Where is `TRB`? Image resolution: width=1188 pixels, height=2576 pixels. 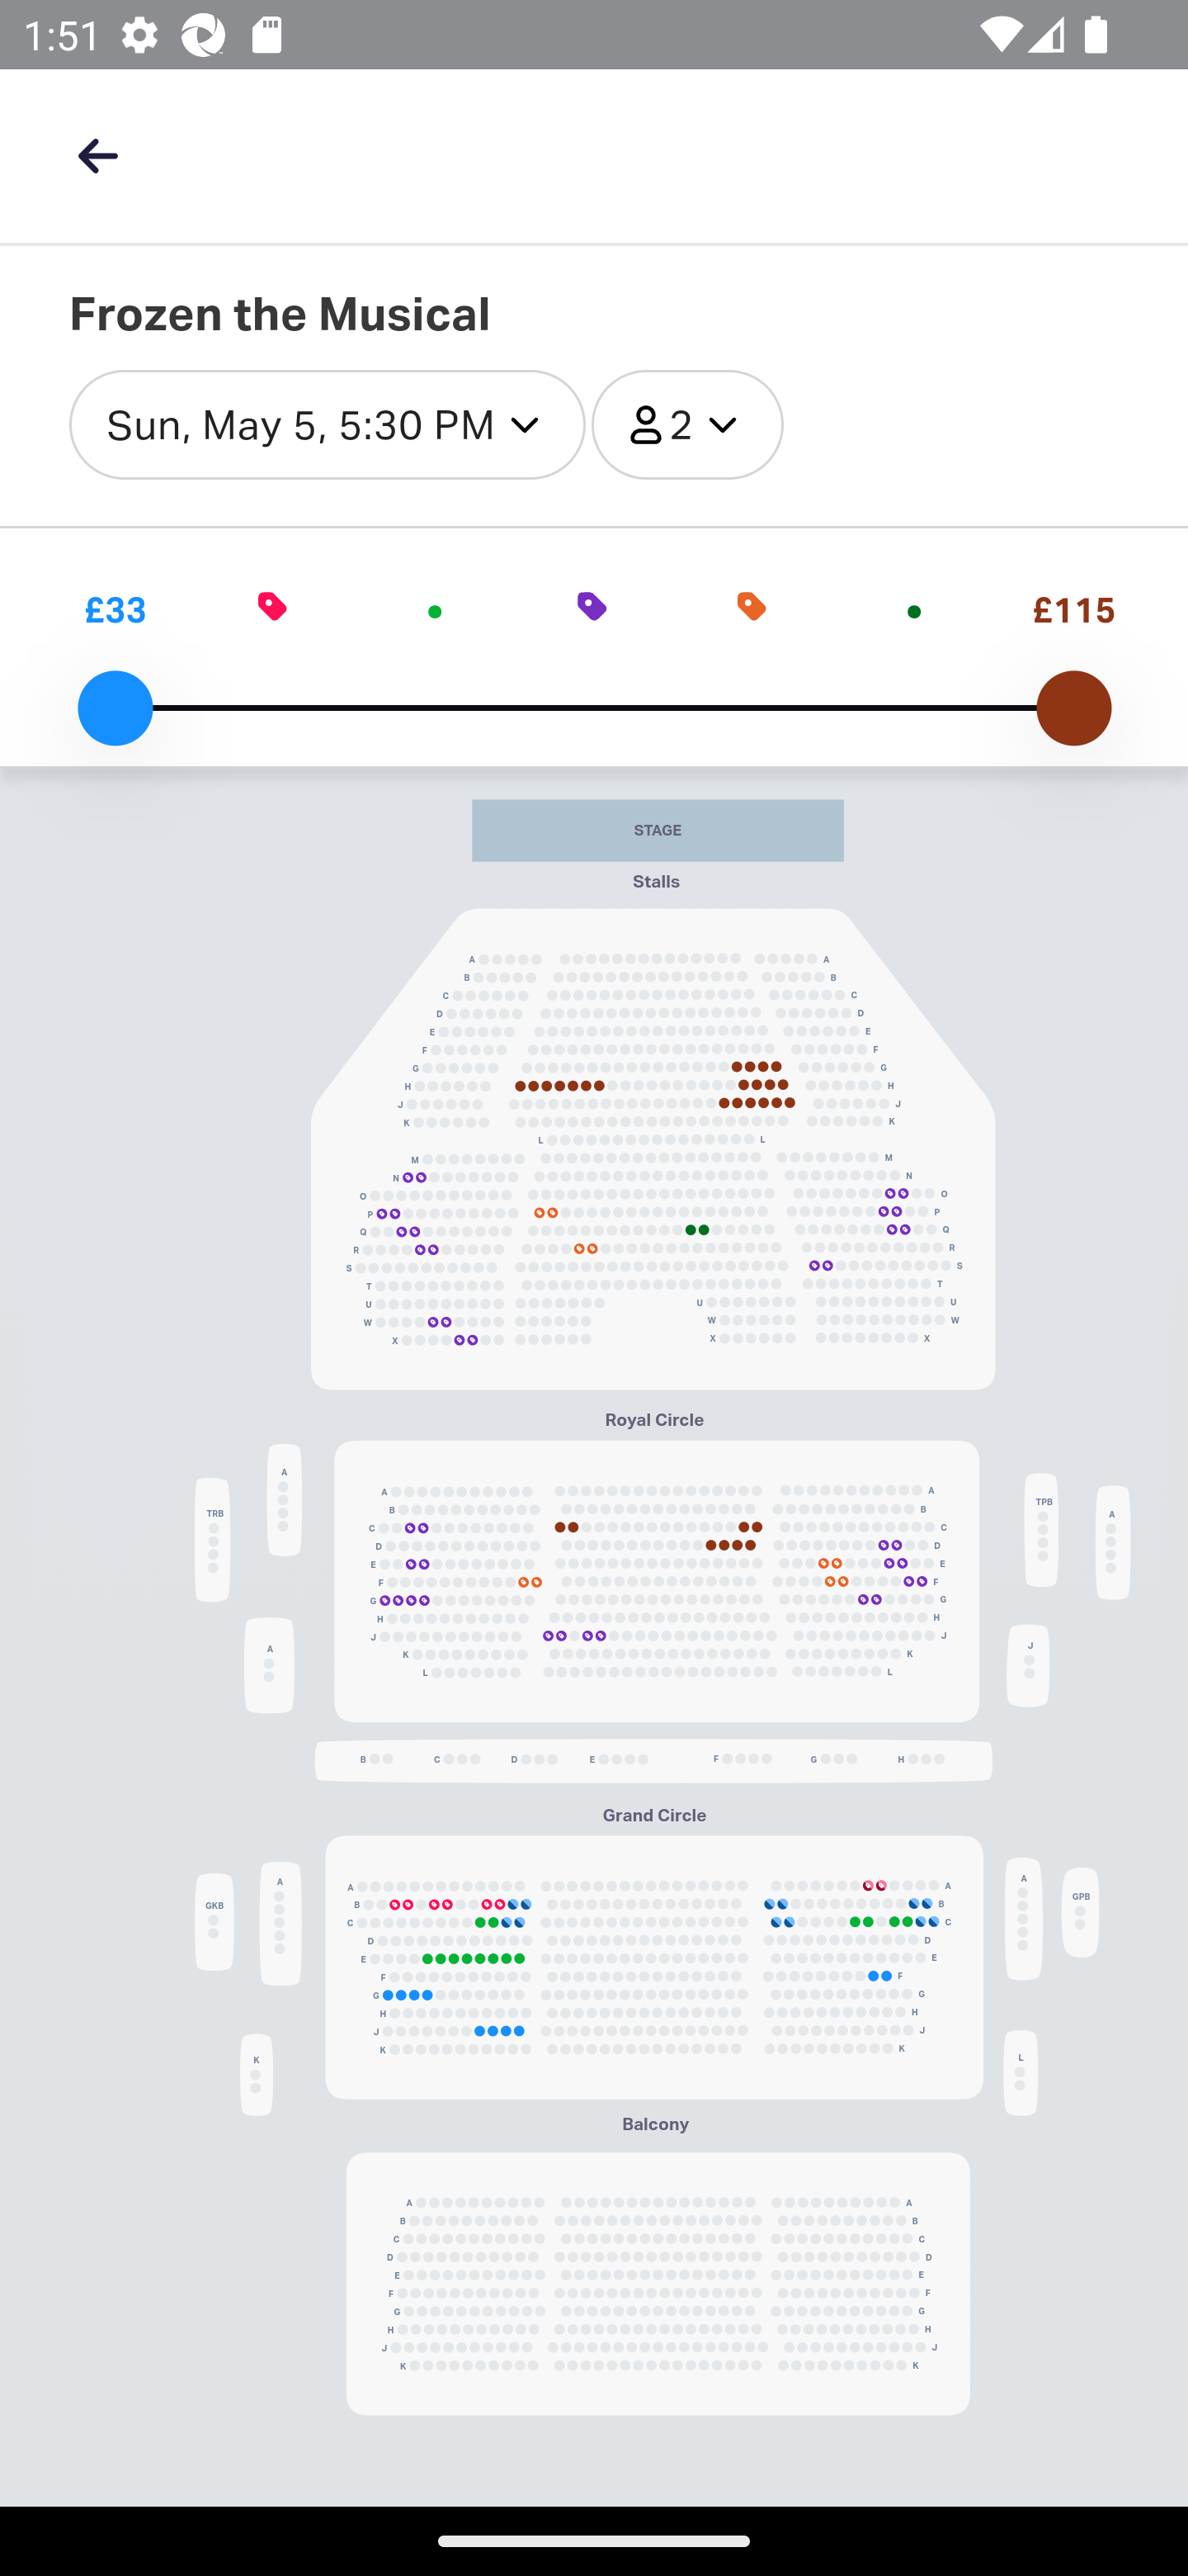
TRB is located at coordinates (211, 1540).